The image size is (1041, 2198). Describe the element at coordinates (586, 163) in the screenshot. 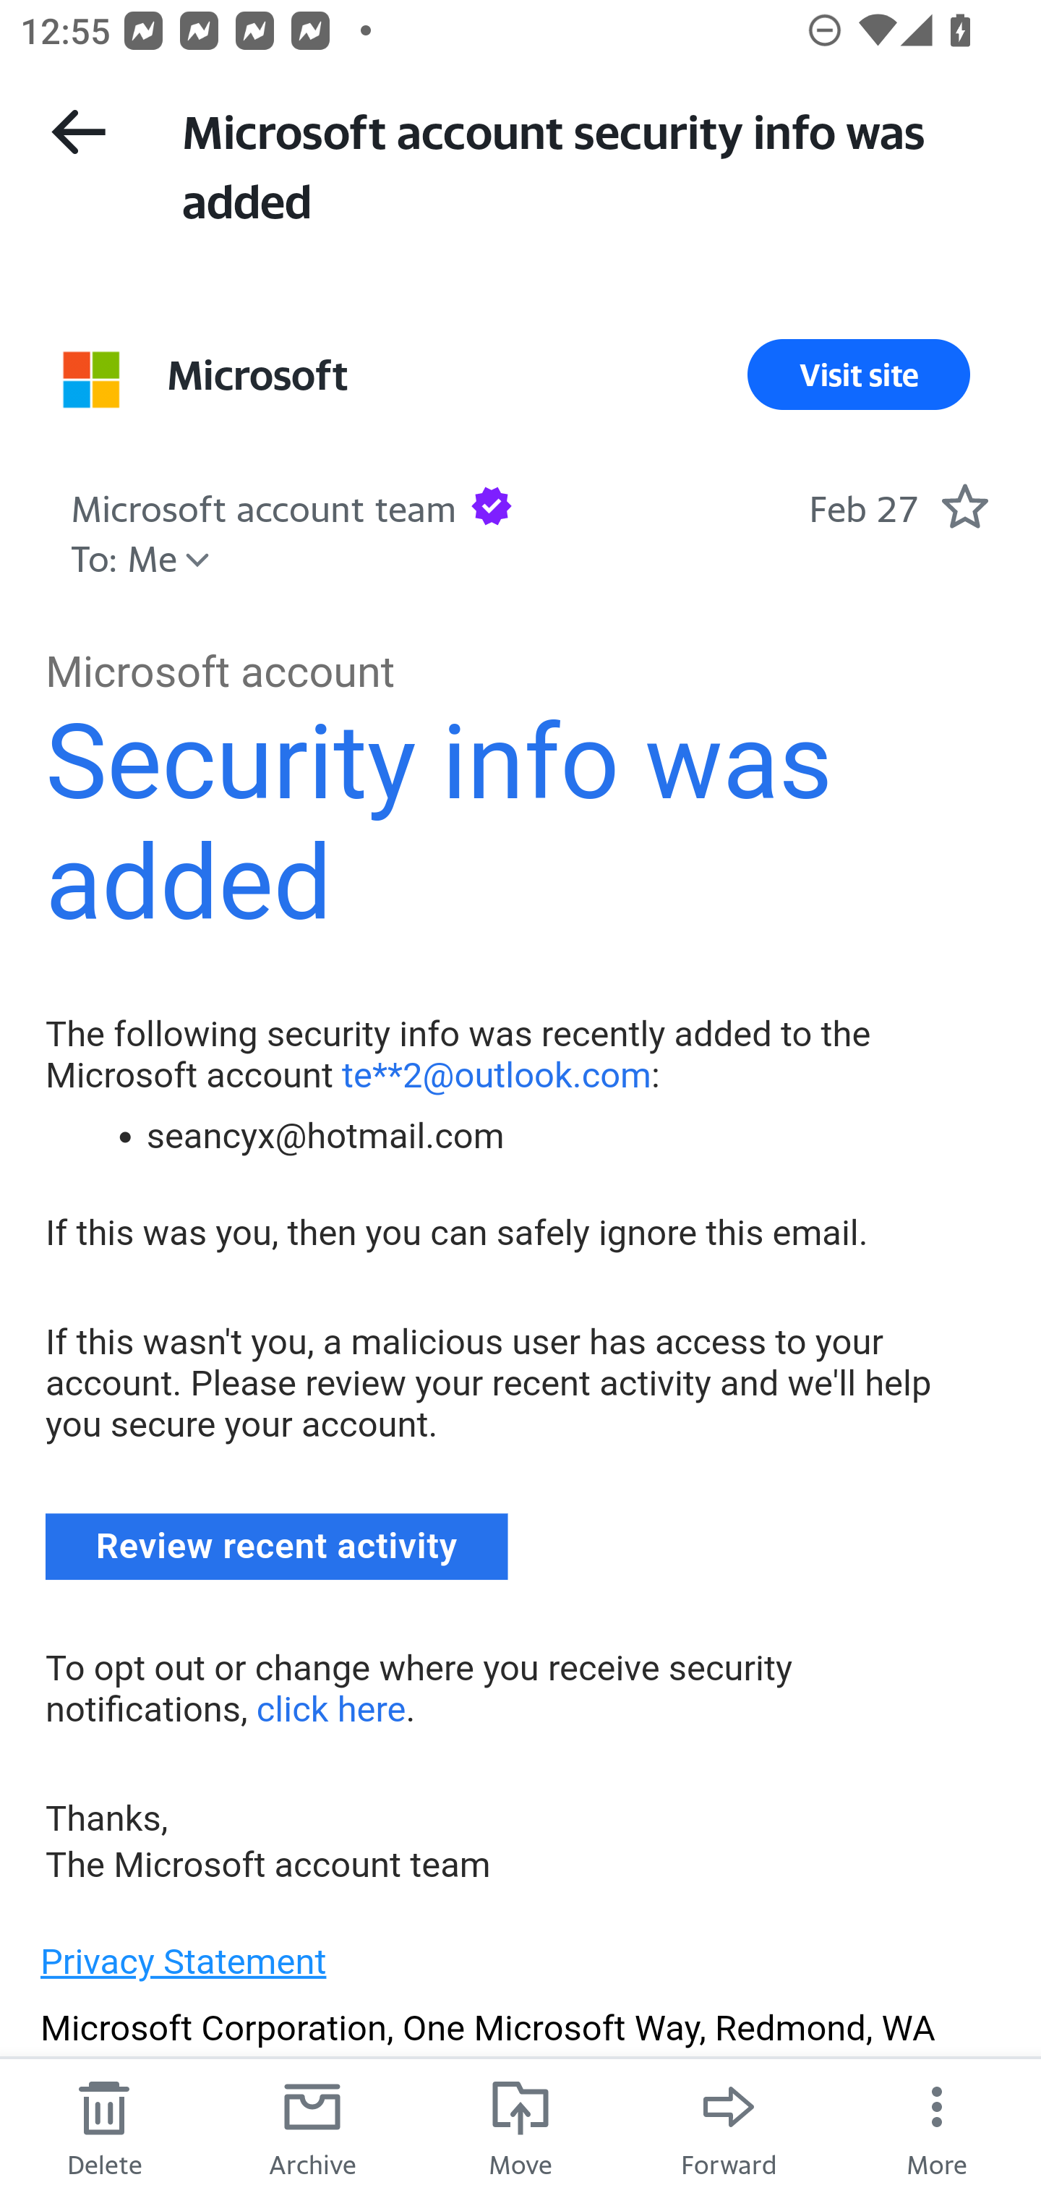

I see `Microsoft account security info was added` at that location.